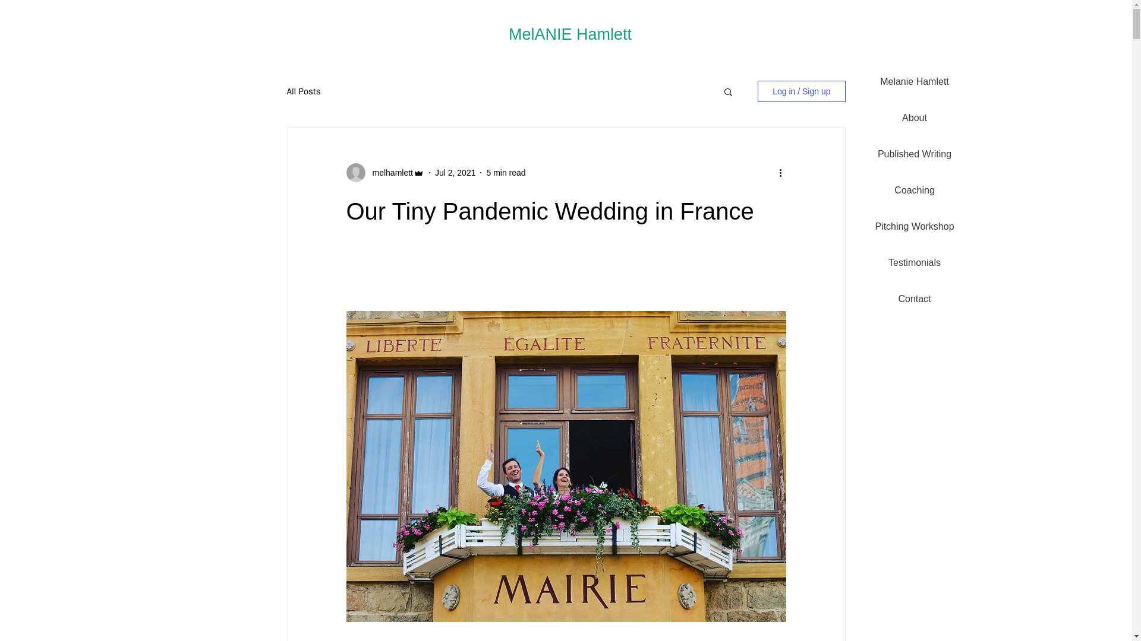 The image size is (1141, 641). What do you see at coordinates (914, 227) in the screenshot?
I see `Pitching Workshop` at bounding box center [914, 227].